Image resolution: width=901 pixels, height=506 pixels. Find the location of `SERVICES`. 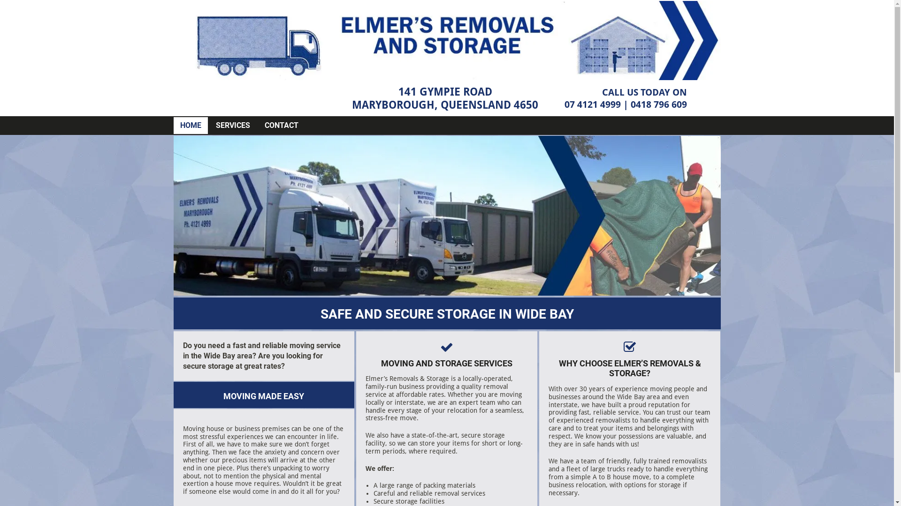

SERVICES is located at coordinates (233, 126).